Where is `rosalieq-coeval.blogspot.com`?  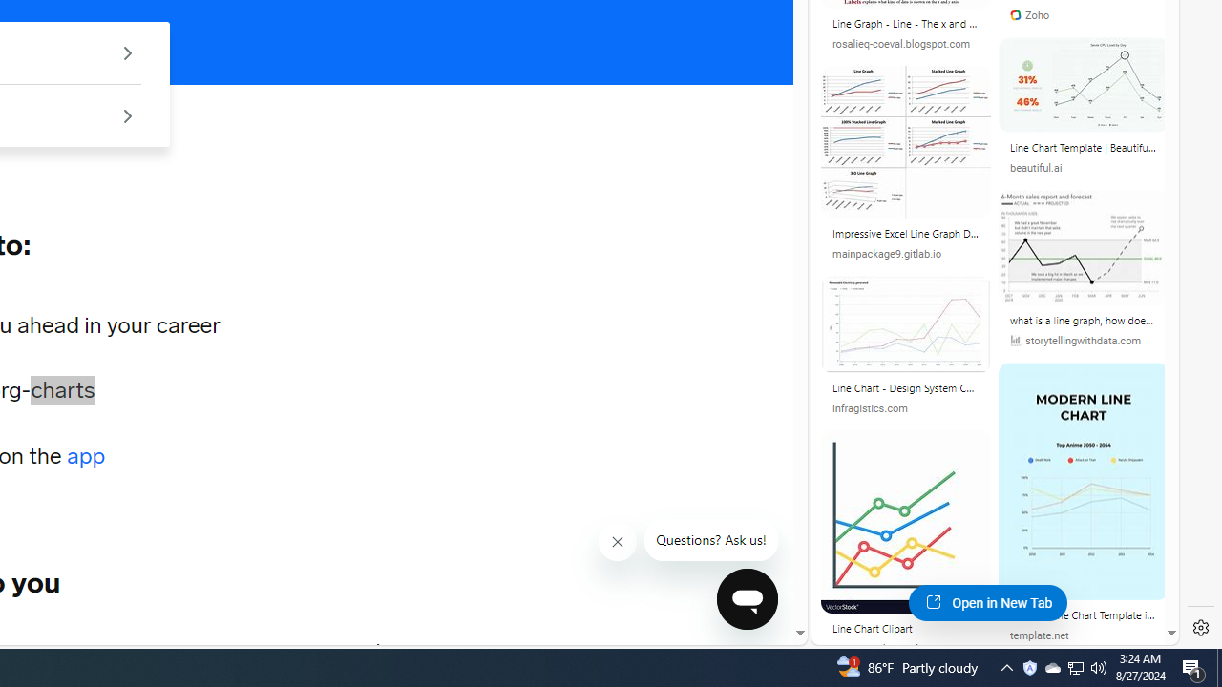
rosalieq-coeval.blogspot.com is located at coordinates (901, 44).